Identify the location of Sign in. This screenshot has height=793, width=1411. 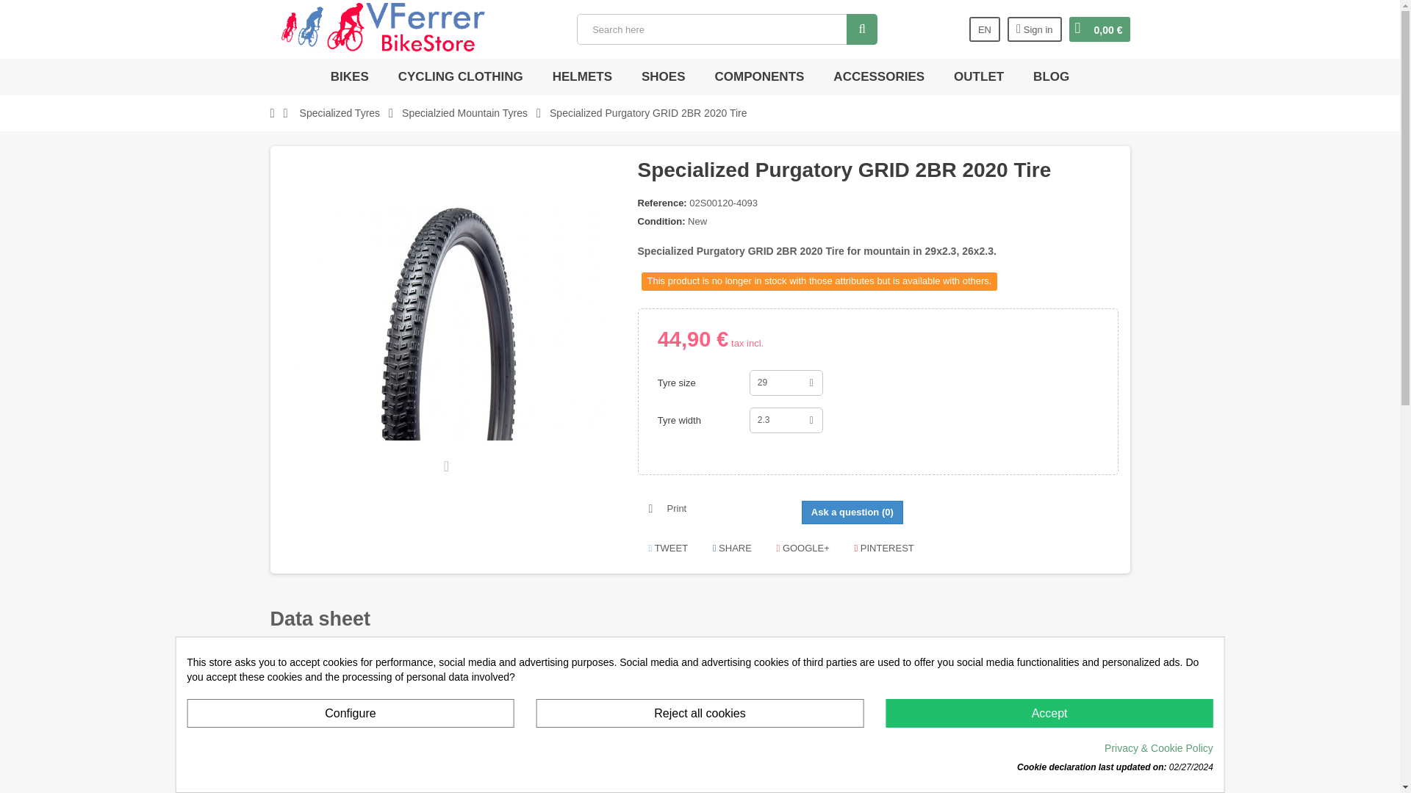
(1035, 29).